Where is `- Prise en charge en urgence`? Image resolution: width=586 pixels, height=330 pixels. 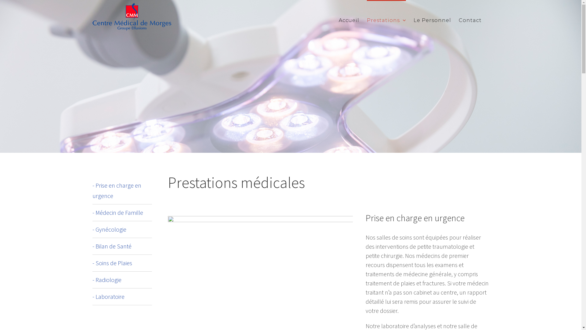 - Prise en charge en urgence is located at coordinates (117, 191).